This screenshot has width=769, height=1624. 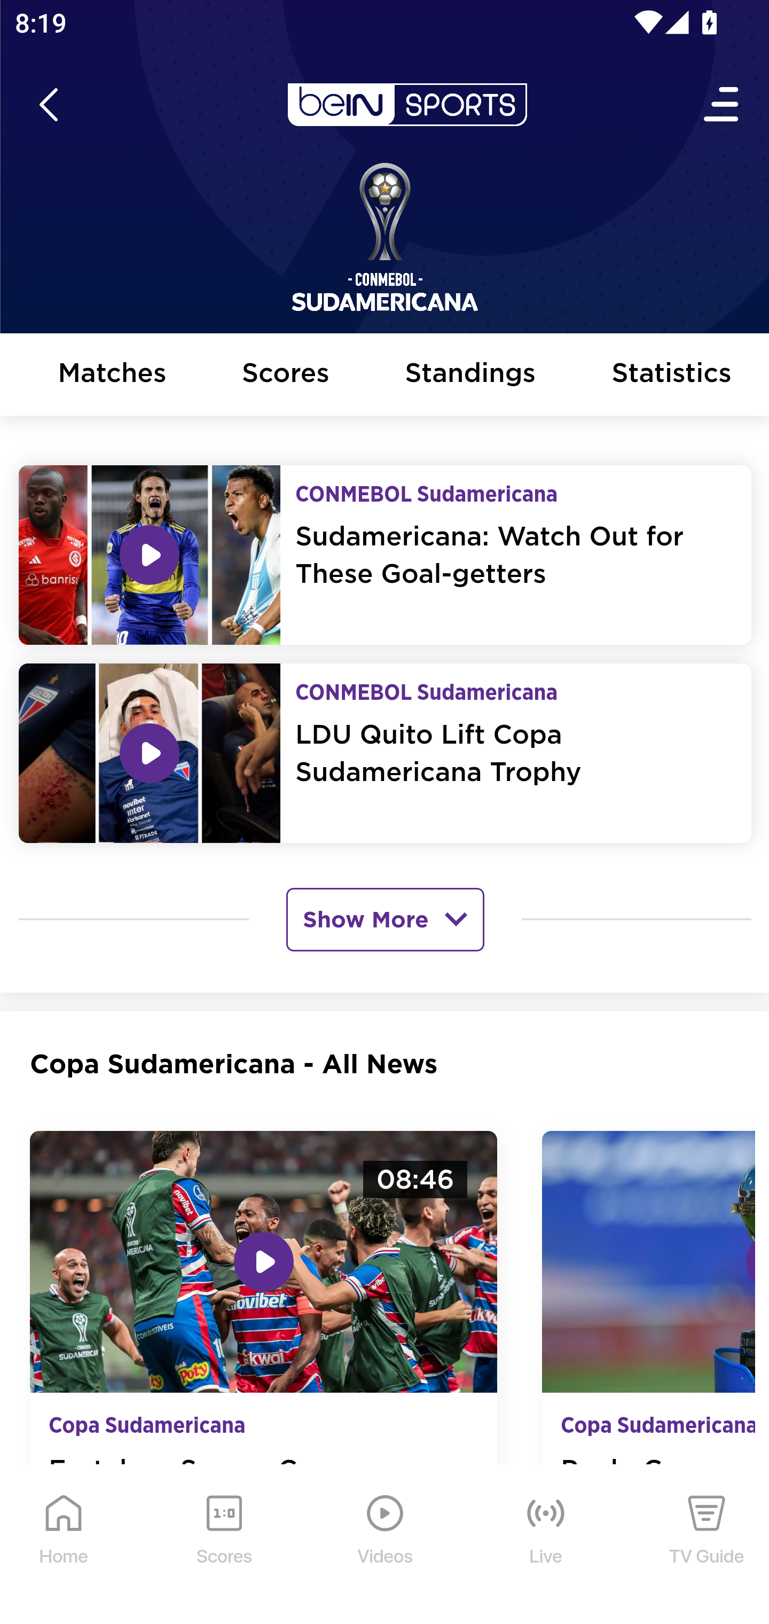 I want to click on Matches, so click(x=112, y=377).